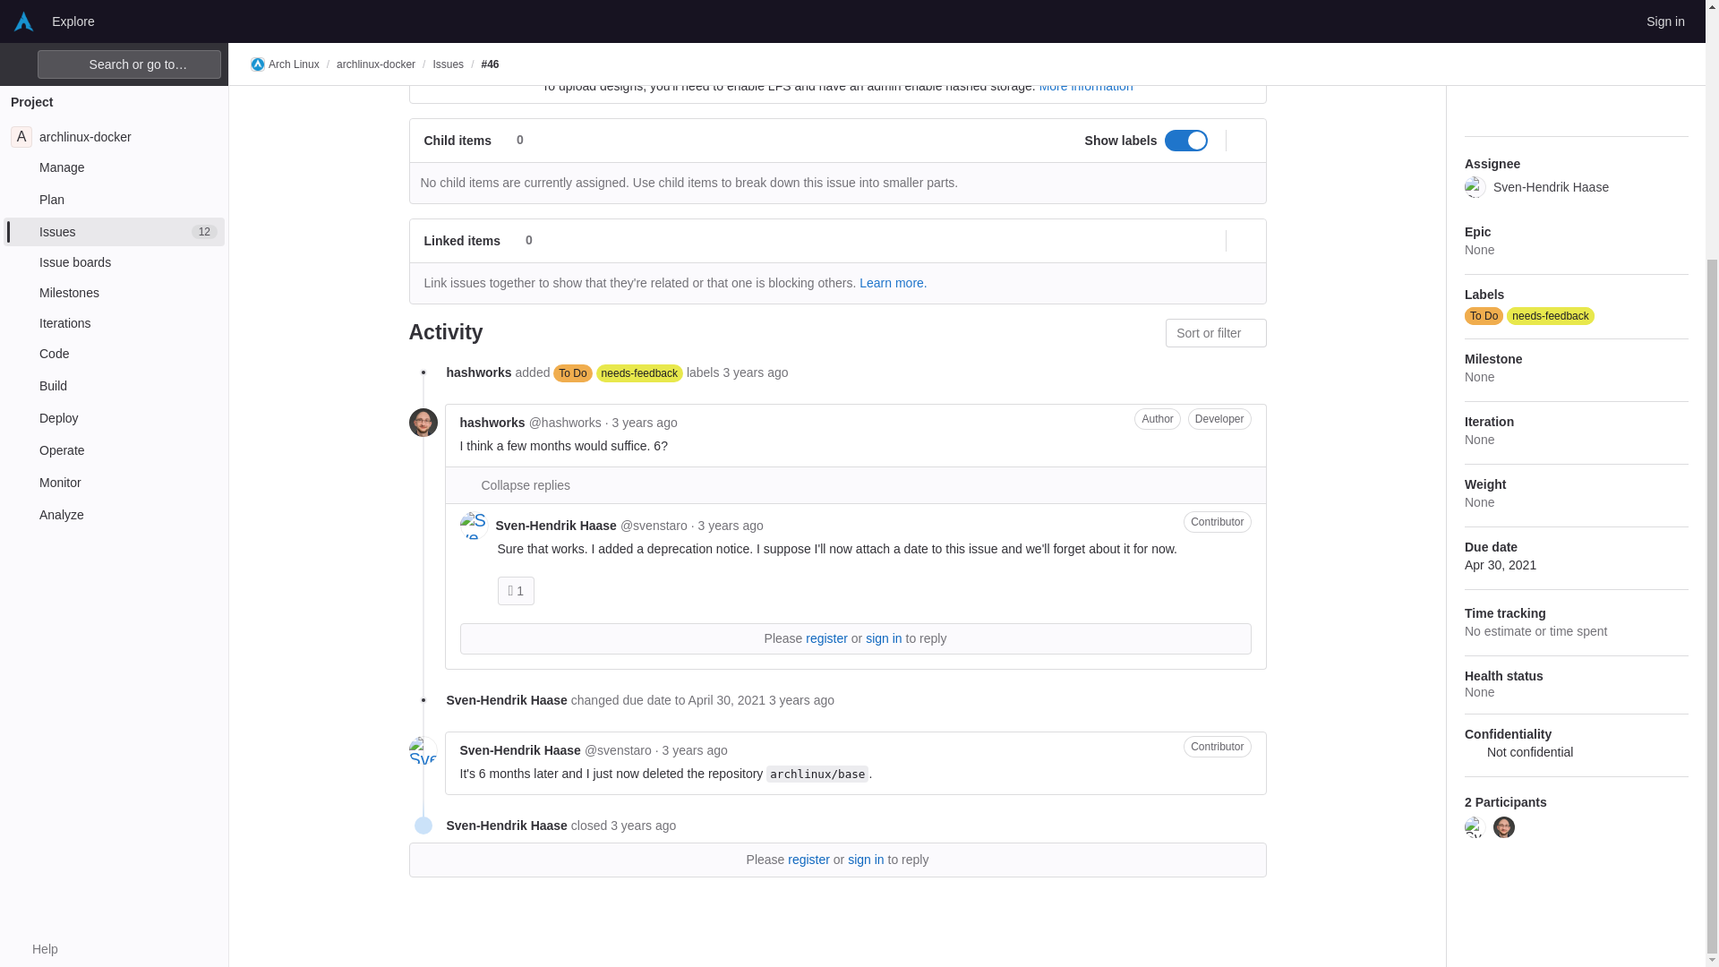  I want to click on Build, so click(114, 43).